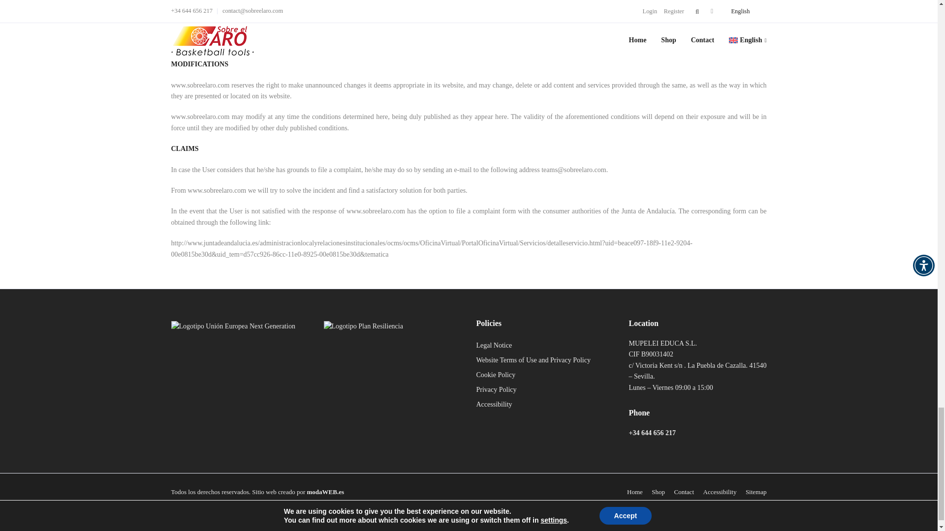  Describe the element at coordinates (659, 492) in the screenshot. I see `Shop` at that location.